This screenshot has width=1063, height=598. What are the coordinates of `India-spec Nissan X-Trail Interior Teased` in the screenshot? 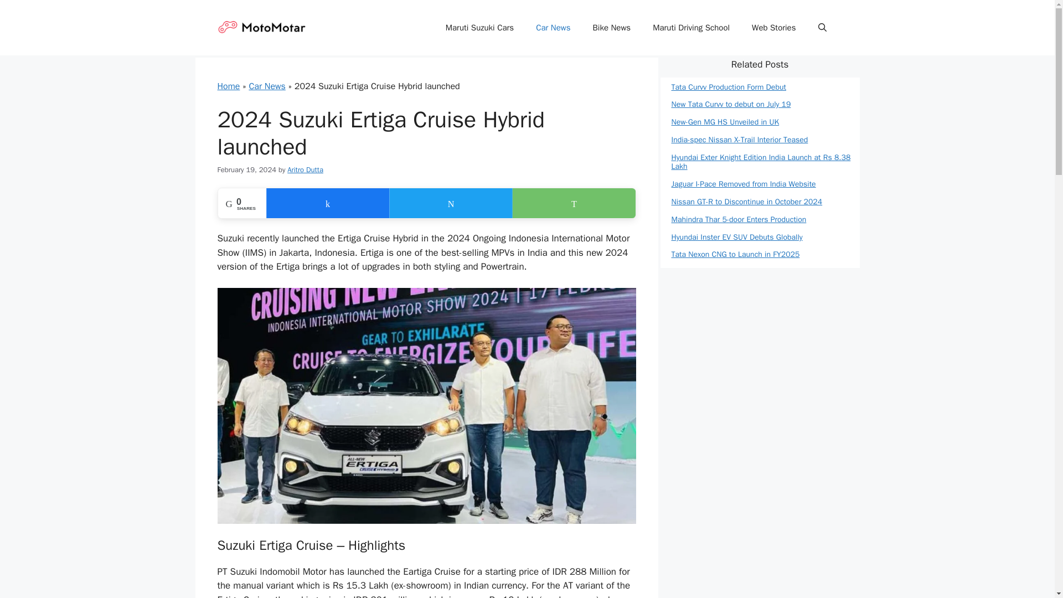 It's located at (739, 140).